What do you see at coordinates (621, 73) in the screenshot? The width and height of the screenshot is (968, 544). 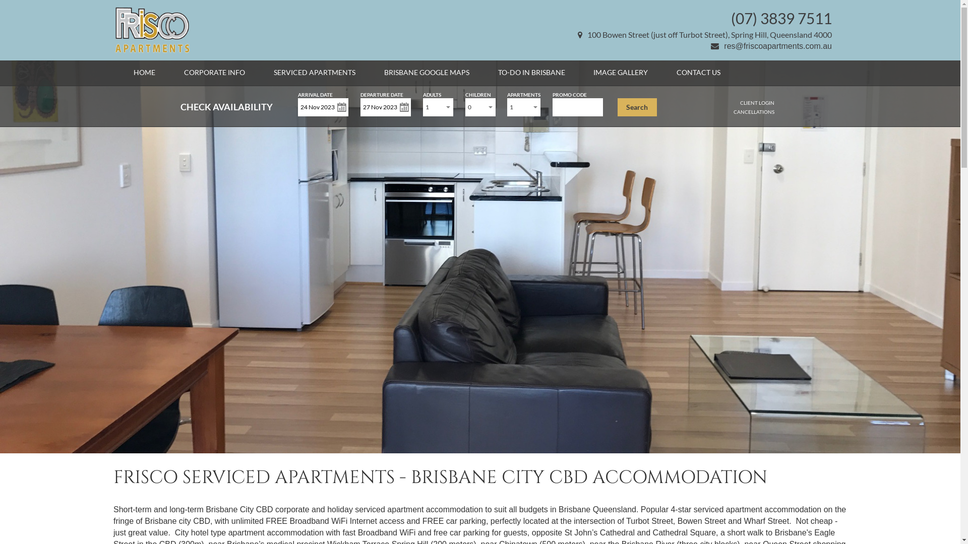 I see `IMAGE GALLERY` at bounding box center [621, 73].